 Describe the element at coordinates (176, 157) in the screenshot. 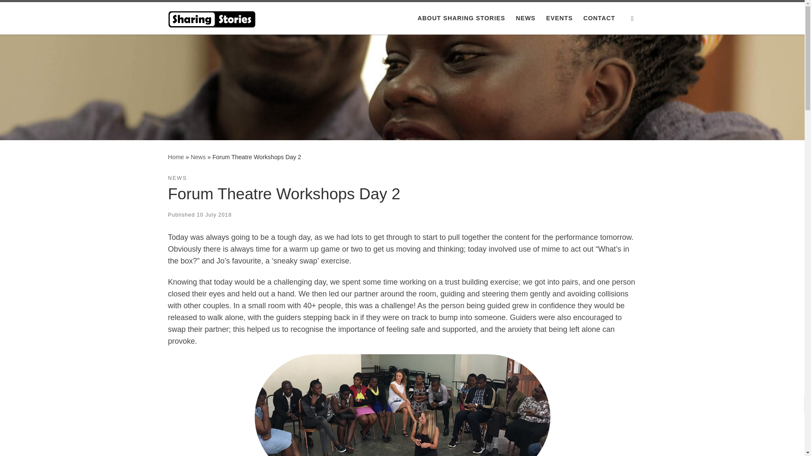

I see `Home` at that location.